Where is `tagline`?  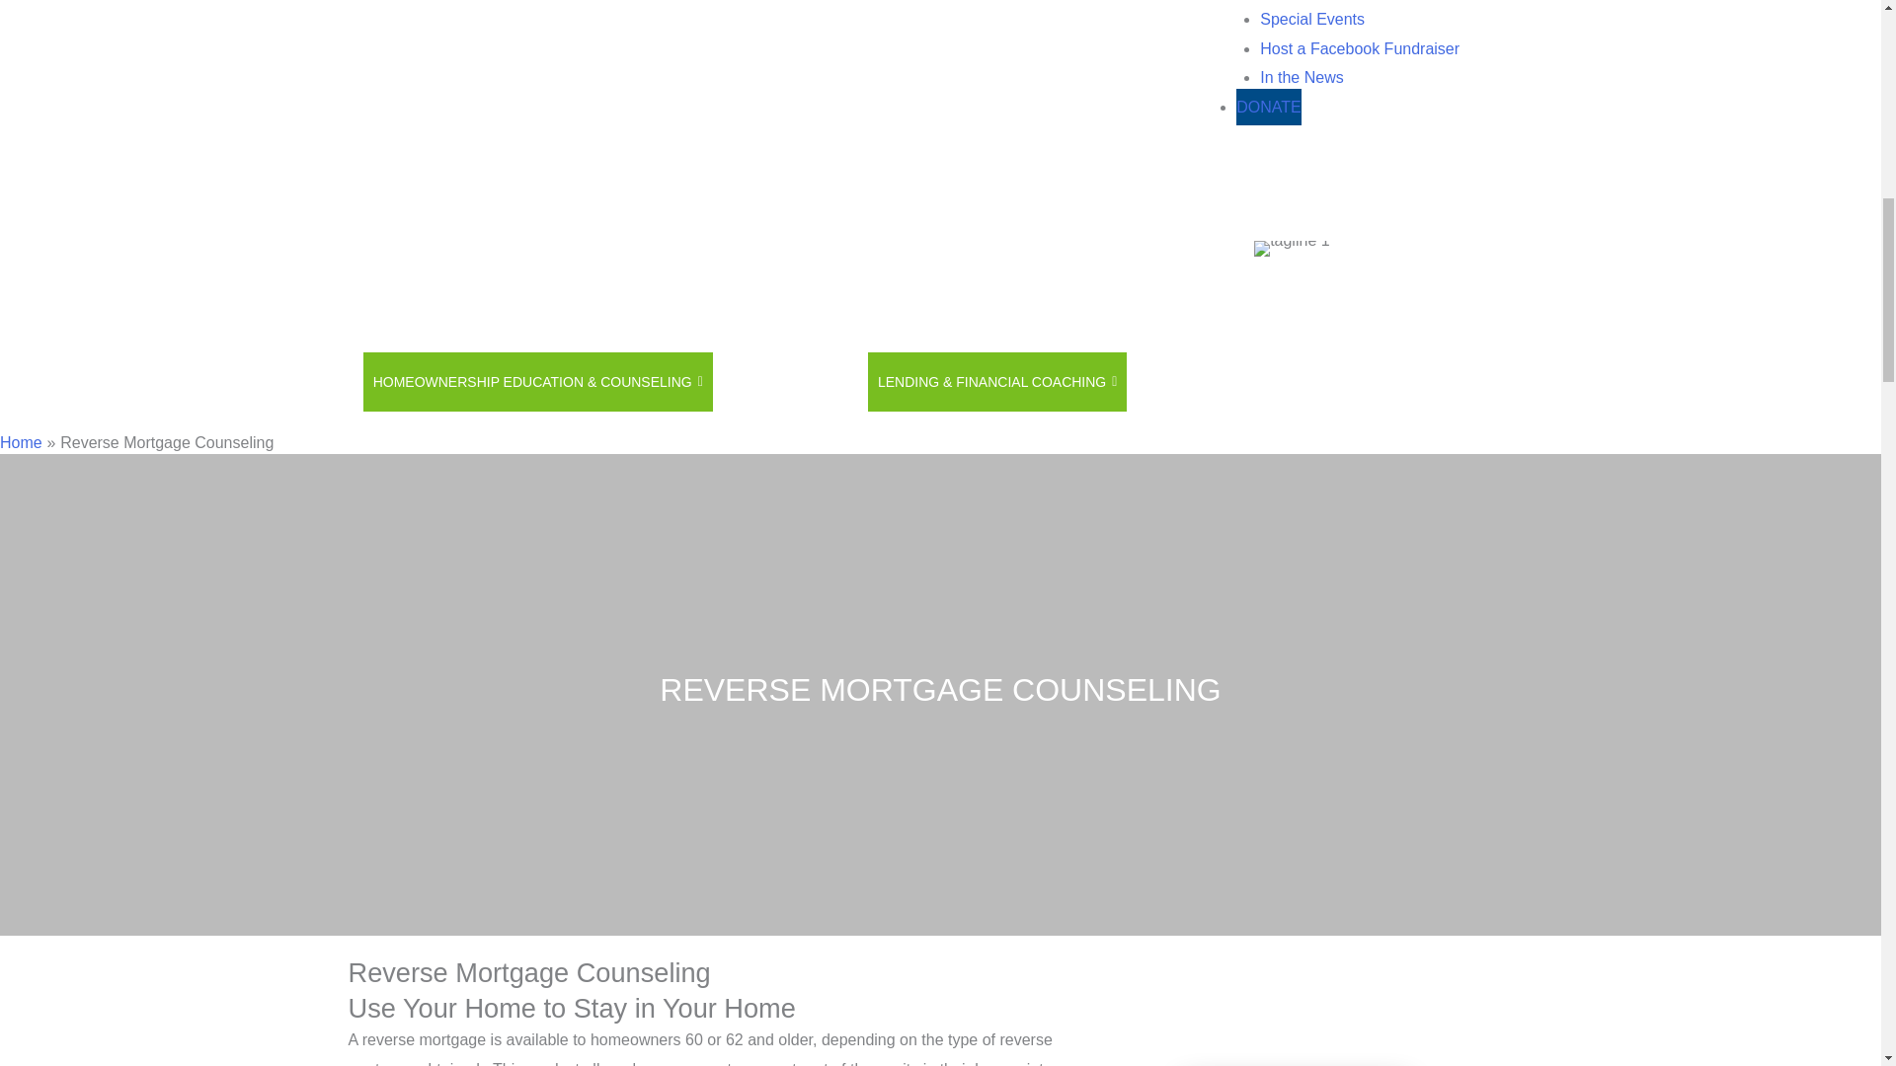
tagline is located at coordinates (1292, 249).